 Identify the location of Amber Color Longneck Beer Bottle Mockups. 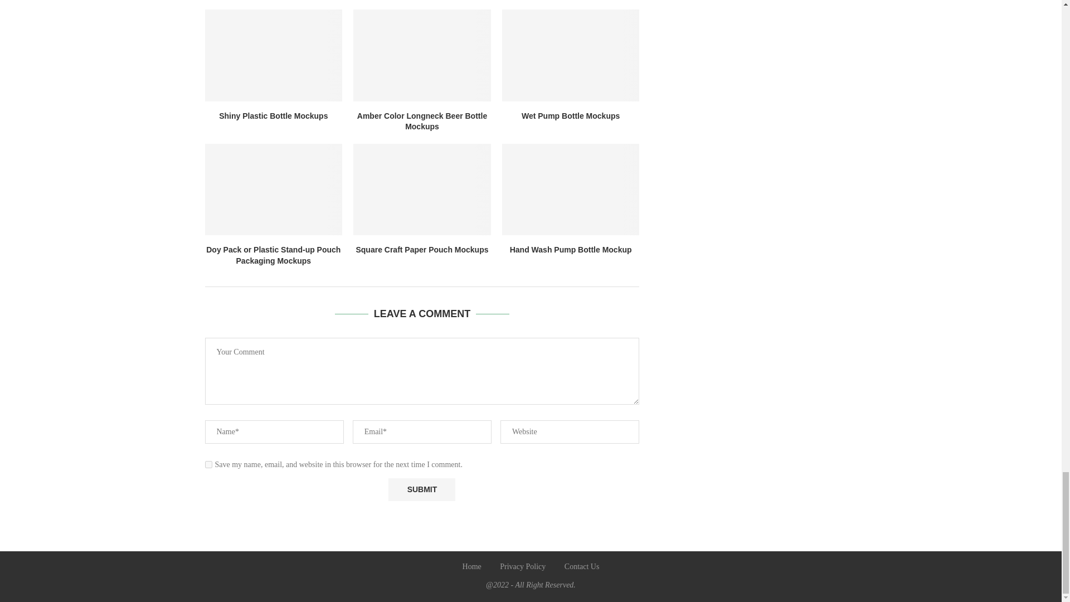
(422, 55).